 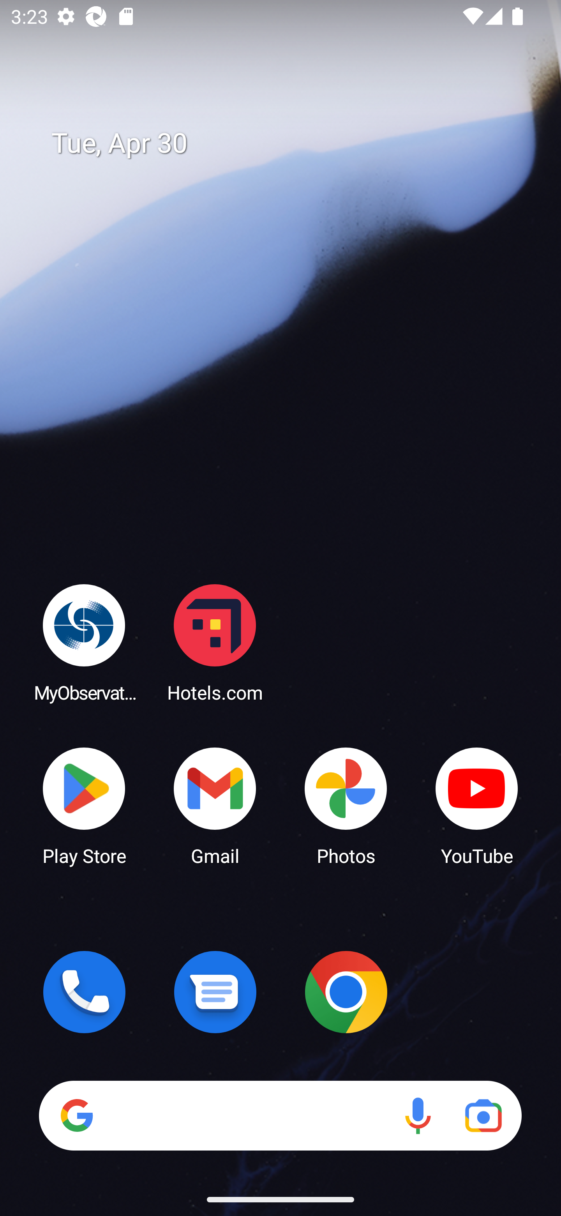 What do you see at coordinates (215, 642) in the screenshot?
I see `Hotels.com` at bounding box center [215, 642].